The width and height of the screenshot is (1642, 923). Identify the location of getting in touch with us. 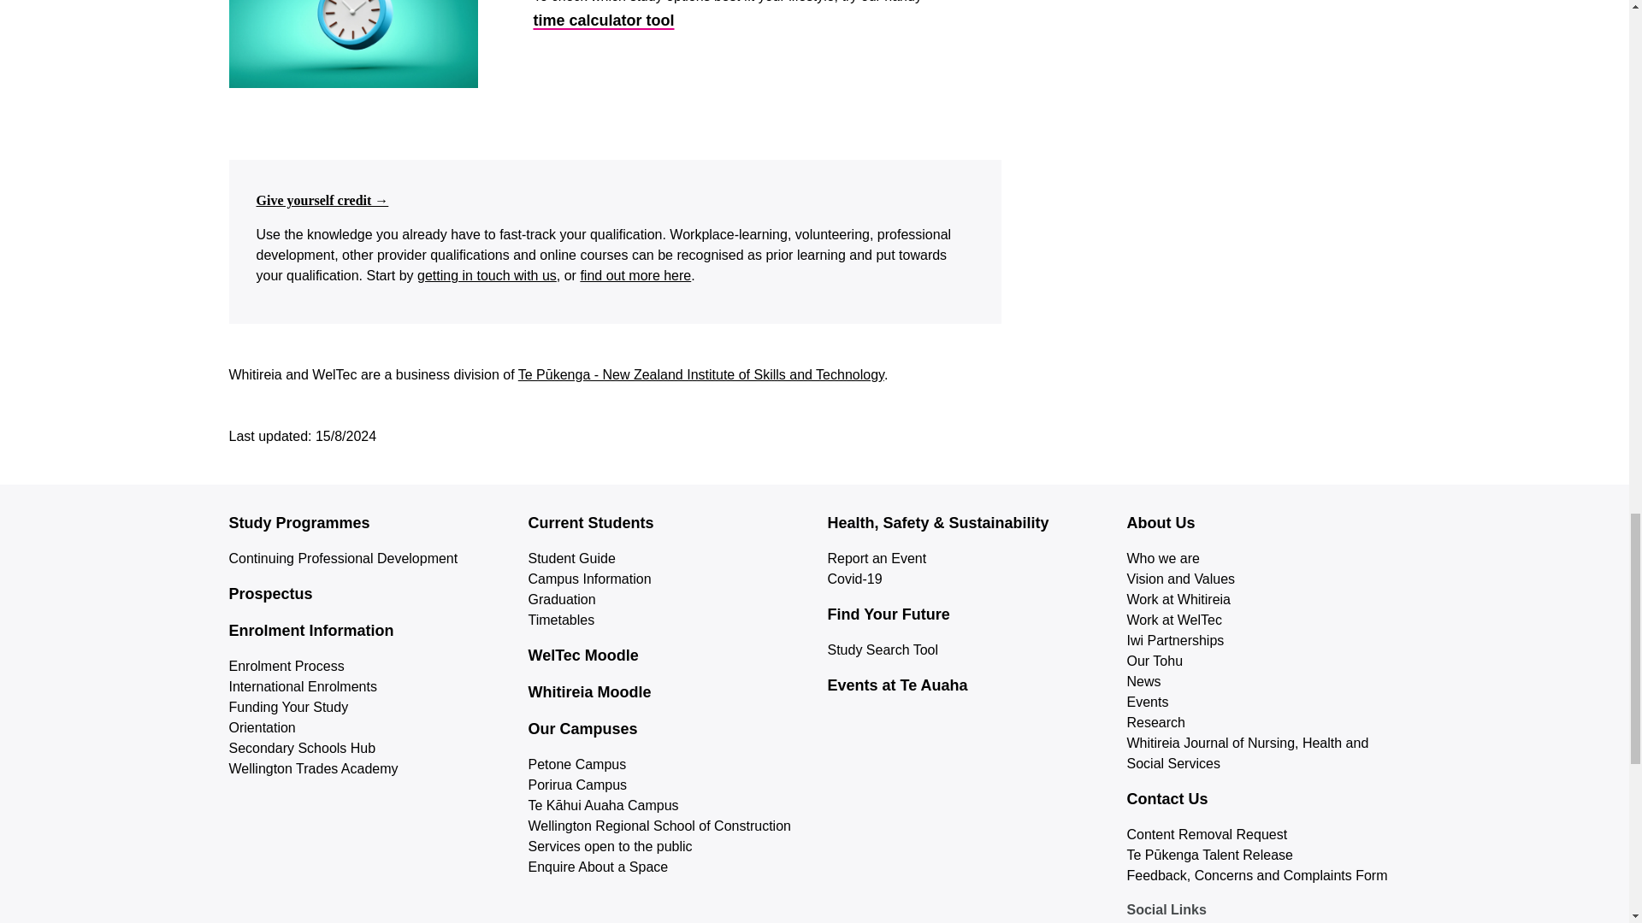
(486, 275).